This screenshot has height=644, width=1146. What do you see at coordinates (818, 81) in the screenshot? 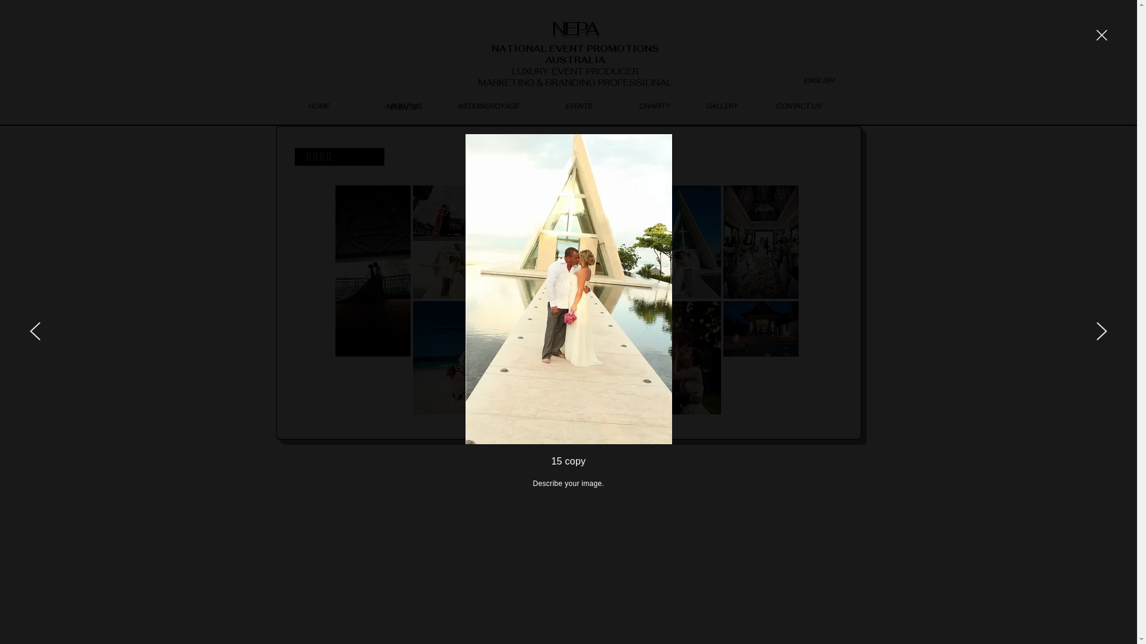
I see `ENGLISH` at bounding box center [818, 81].